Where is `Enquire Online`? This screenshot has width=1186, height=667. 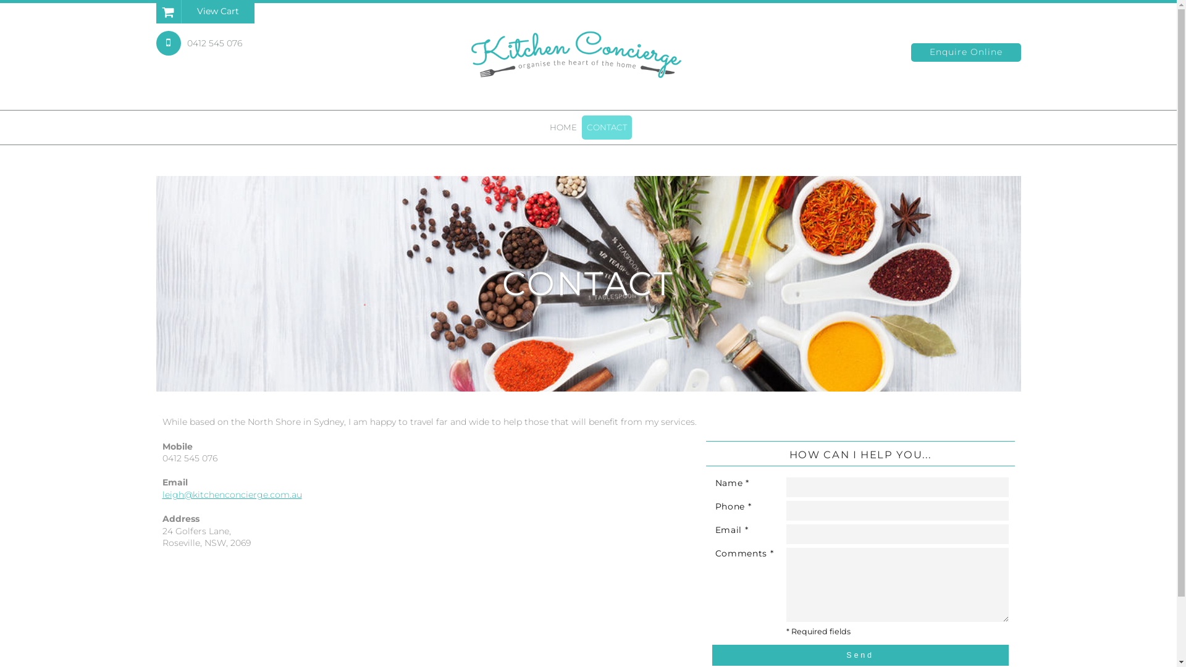 Enquire Online is located at coordinates (965, 52).